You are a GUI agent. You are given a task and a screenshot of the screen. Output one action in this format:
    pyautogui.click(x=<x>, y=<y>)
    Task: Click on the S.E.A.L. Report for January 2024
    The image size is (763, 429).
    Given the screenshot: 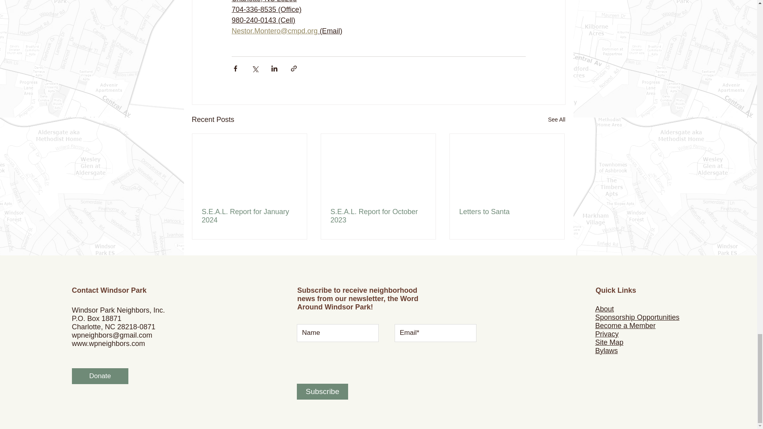 What is the action you would take?
    pyautogui.click(x=250, y=216)
    